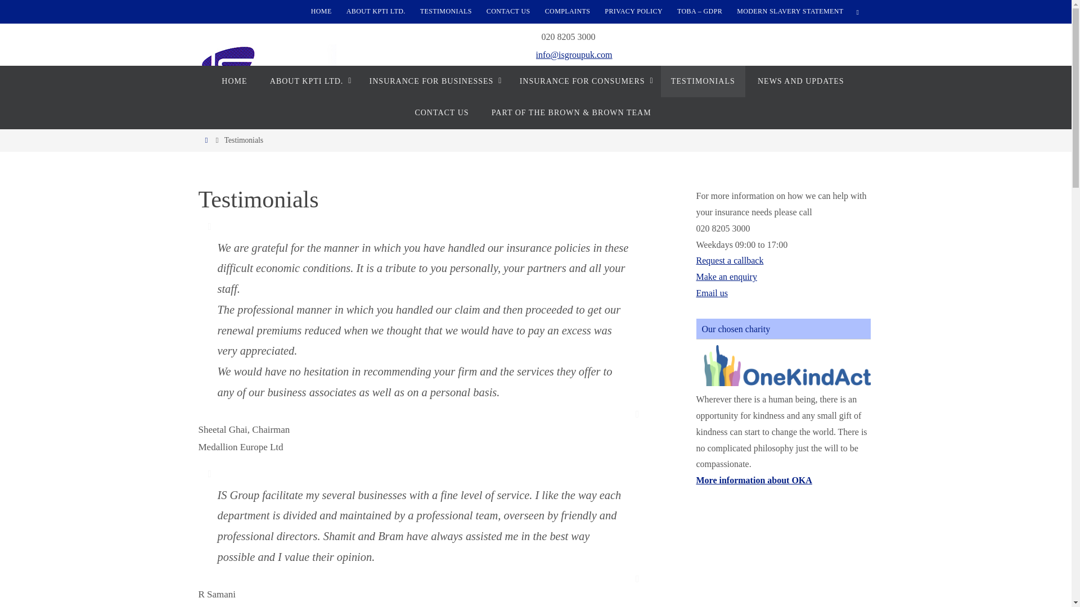  What do you see at coordinates (508, 11) in the screenshot?
I see `CONTACT US` at bounding box center [508, 11].